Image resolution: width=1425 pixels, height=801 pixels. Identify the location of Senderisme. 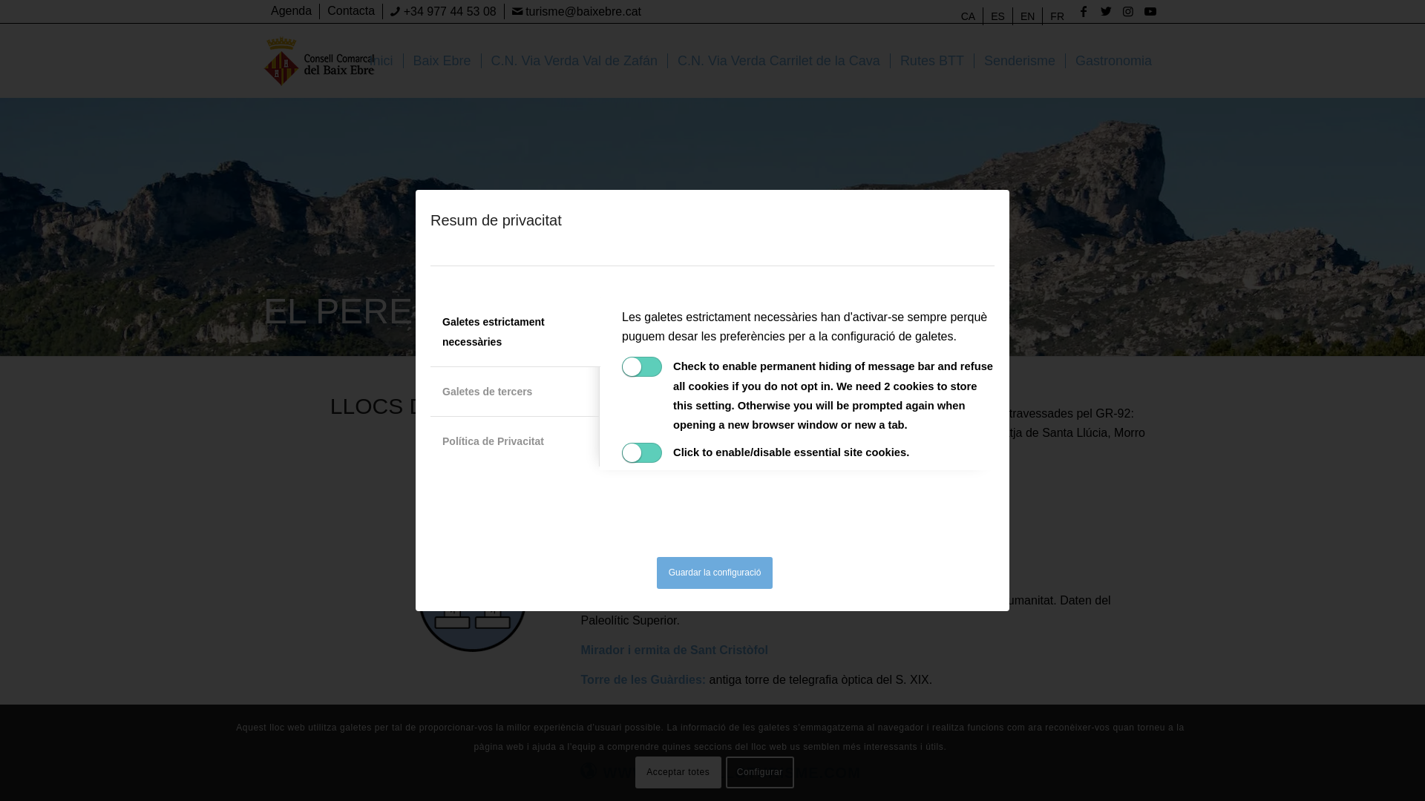
(1020, 61).